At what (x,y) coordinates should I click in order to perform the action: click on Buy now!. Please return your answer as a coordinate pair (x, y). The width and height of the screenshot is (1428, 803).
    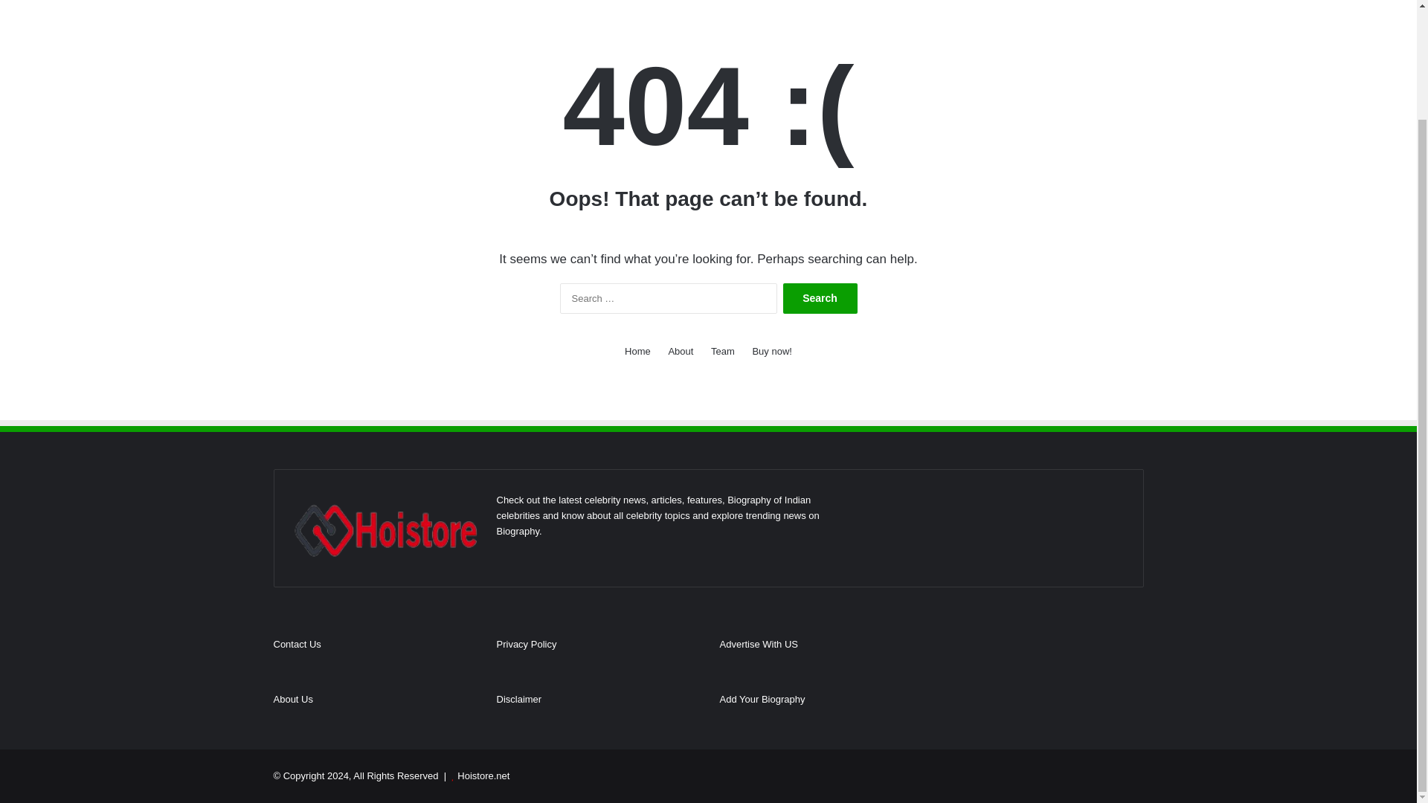
    Looking at the image, I should click on (771, 351).